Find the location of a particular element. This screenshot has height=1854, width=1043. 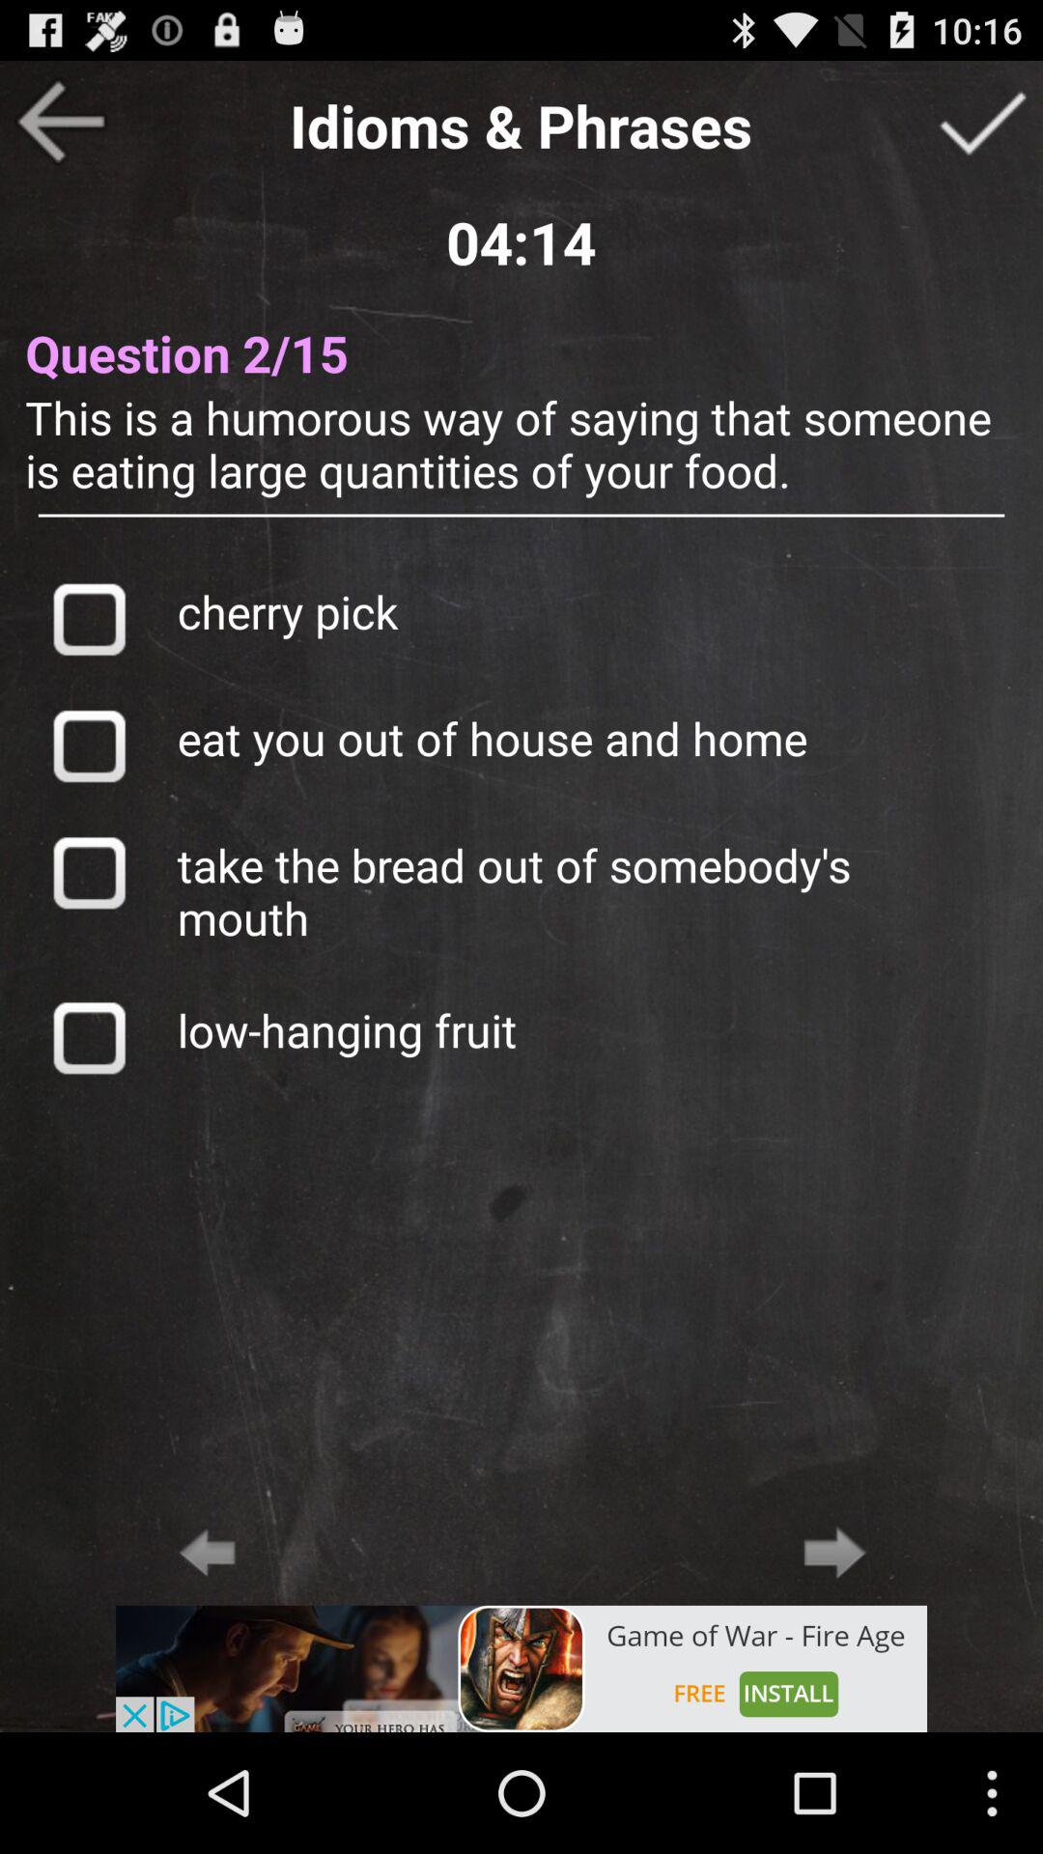

go back is located at coordinates (207, 1552).